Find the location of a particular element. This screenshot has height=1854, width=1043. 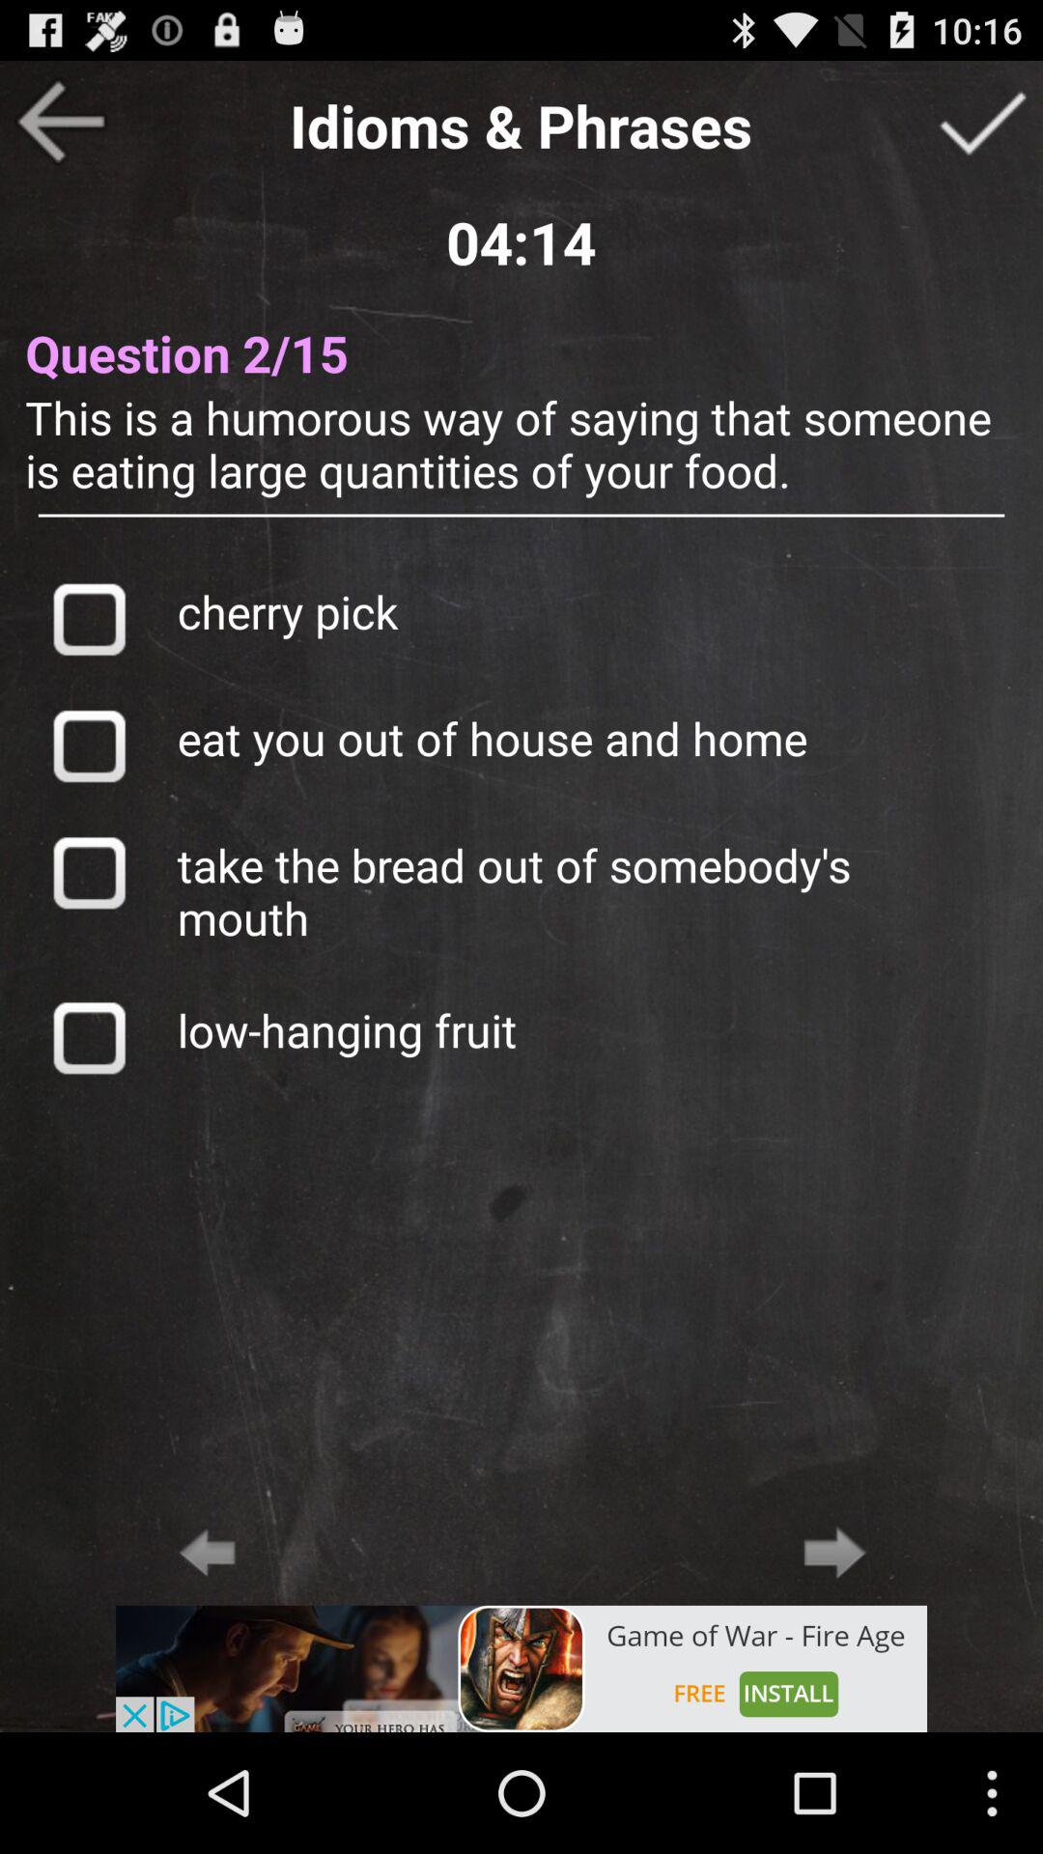

go back is located at coordinates (207, 1552).